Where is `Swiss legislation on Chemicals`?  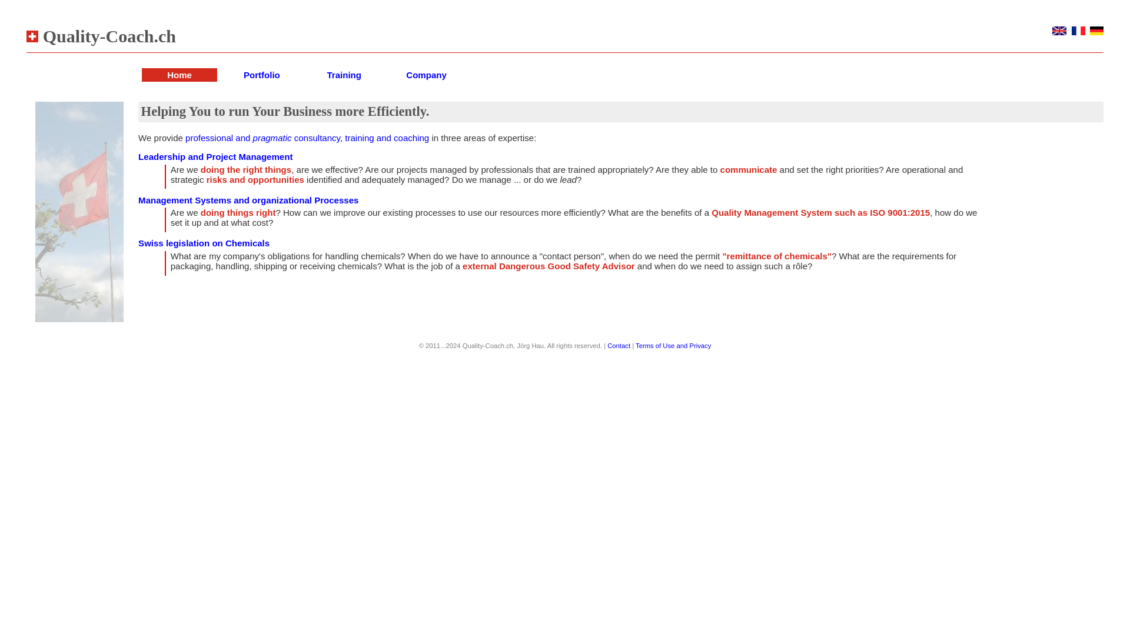 Swiss legislation on Chemicals is located at coordinates (204, 243).